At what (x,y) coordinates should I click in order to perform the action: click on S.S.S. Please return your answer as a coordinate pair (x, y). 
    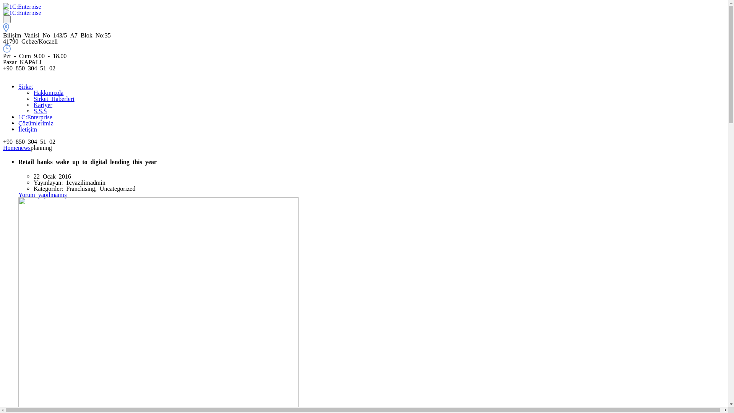
    Looking at the image, I should click on (40, 111).